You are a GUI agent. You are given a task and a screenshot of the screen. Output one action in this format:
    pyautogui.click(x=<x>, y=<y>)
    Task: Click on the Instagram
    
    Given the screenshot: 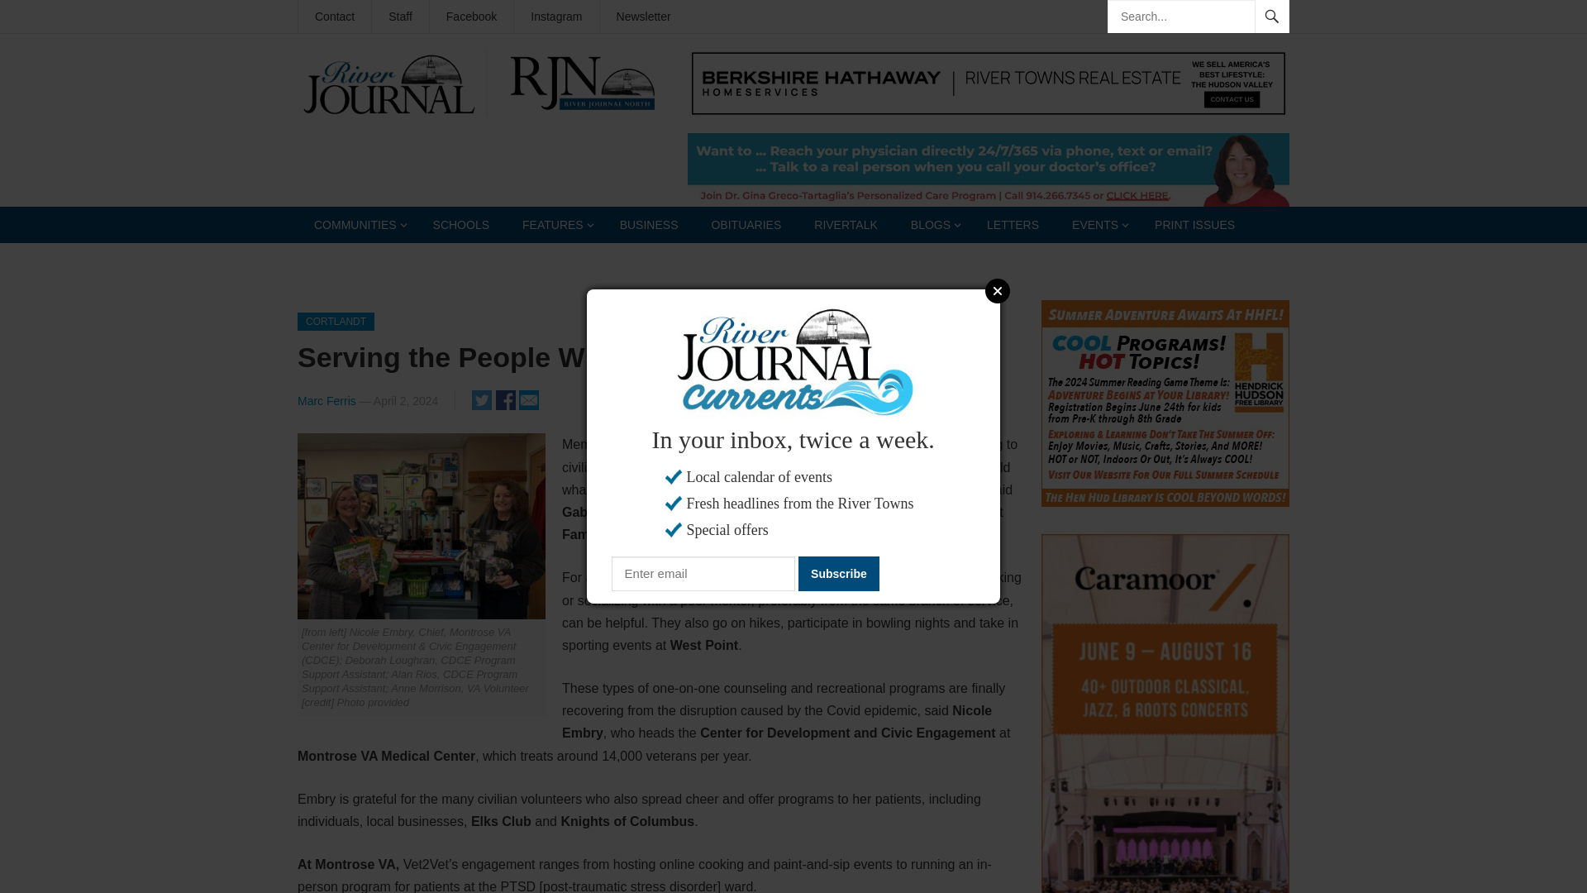 What is the action you would take?
    pyautogui.click(x=555, y=17)
    